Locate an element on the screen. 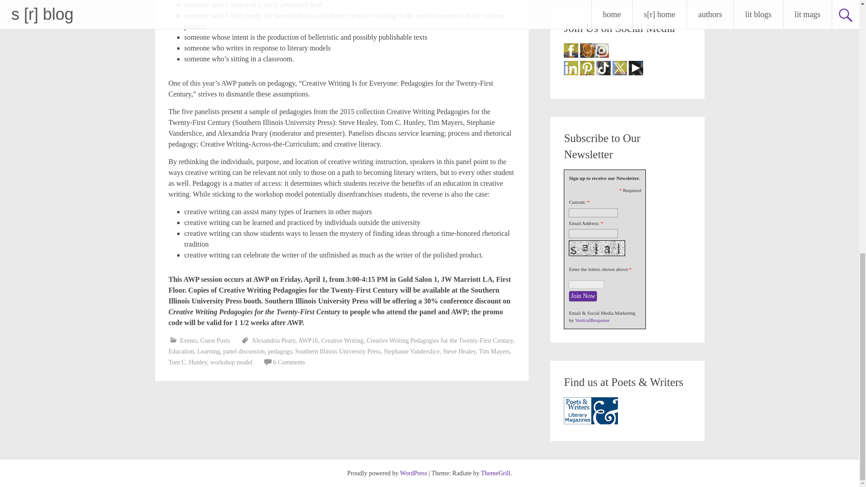 The image size is (866, 487). Tim Mayers is located at coordinates (494, 352).